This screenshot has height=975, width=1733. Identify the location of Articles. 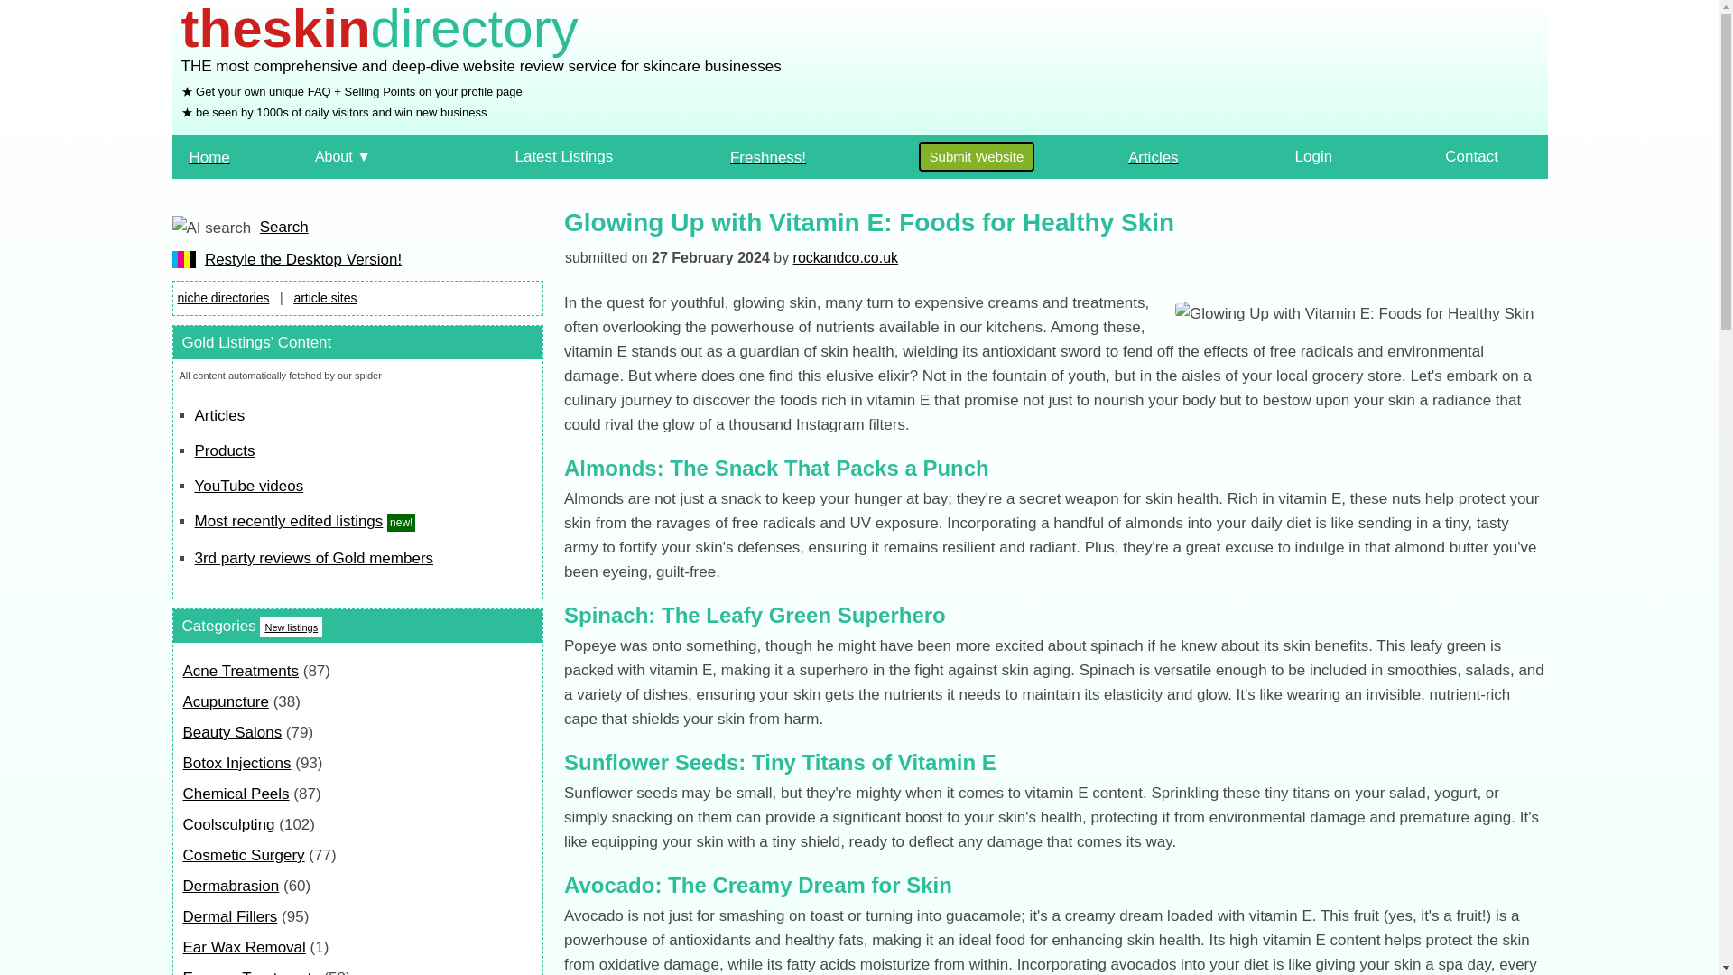
(220, 415).